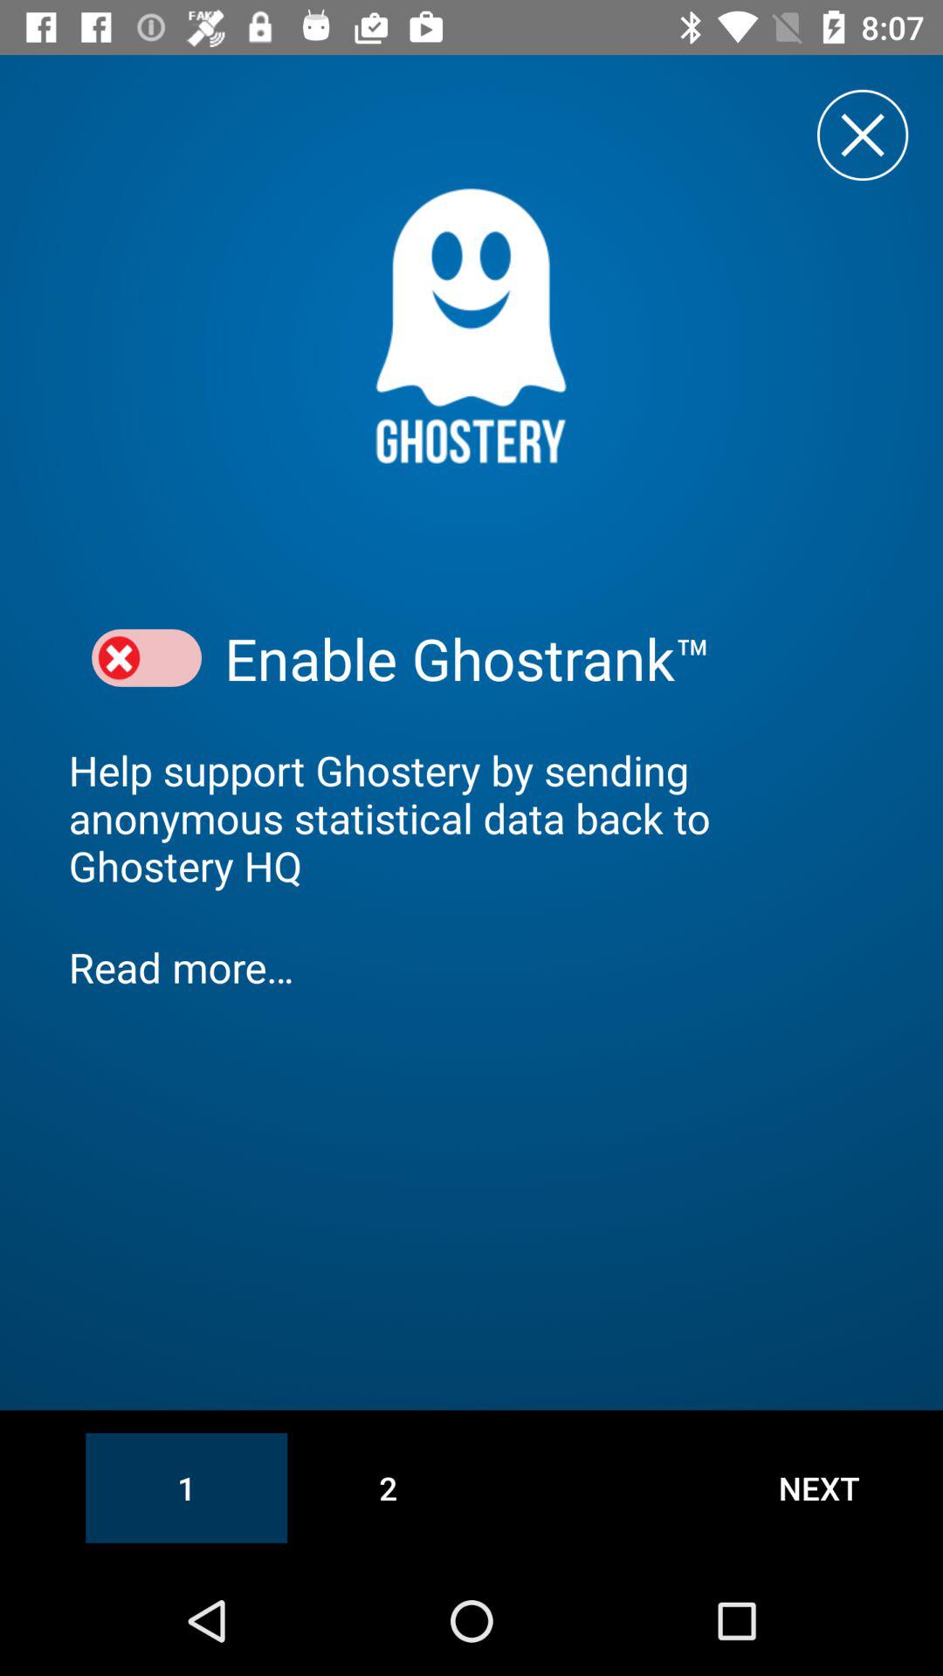  What do you see at coordinates (388, 1487) in the screenshot?
I see `select the item next to the 1` at bounding box center [388, 1487].